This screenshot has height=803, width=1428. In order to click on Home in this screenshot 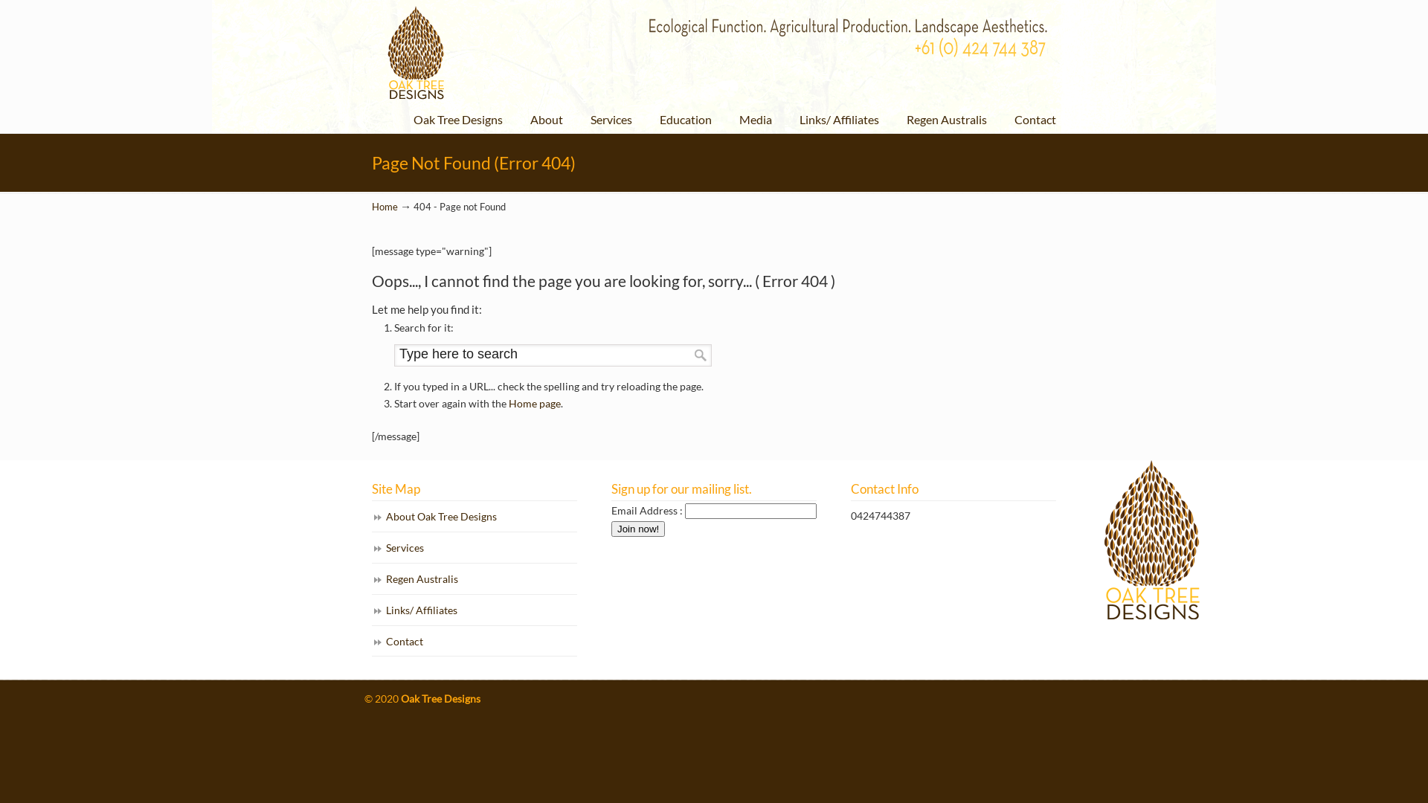, I will do `click(385, 207)`.